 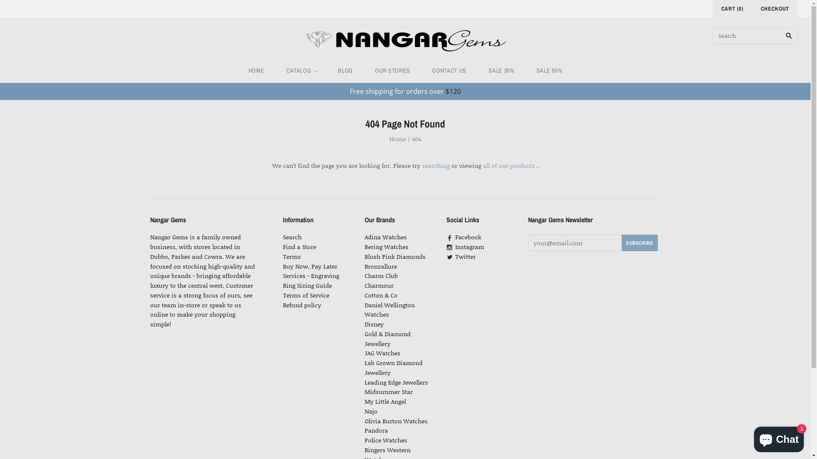 I want to click on Refund policy, so click(x=302, y=305).